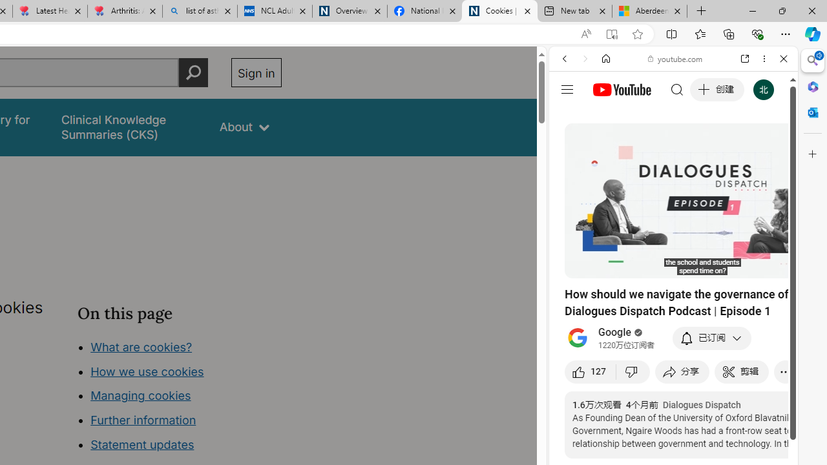 This screenshot has width=827, height=465. I want to click on Music, so click(673, 351).